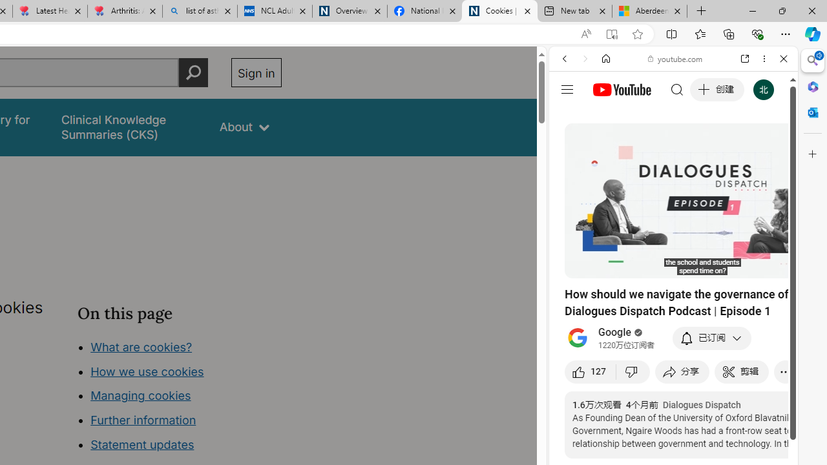 This screenshot has width=827, height=465. I want to click on Music, so click(673, 351).